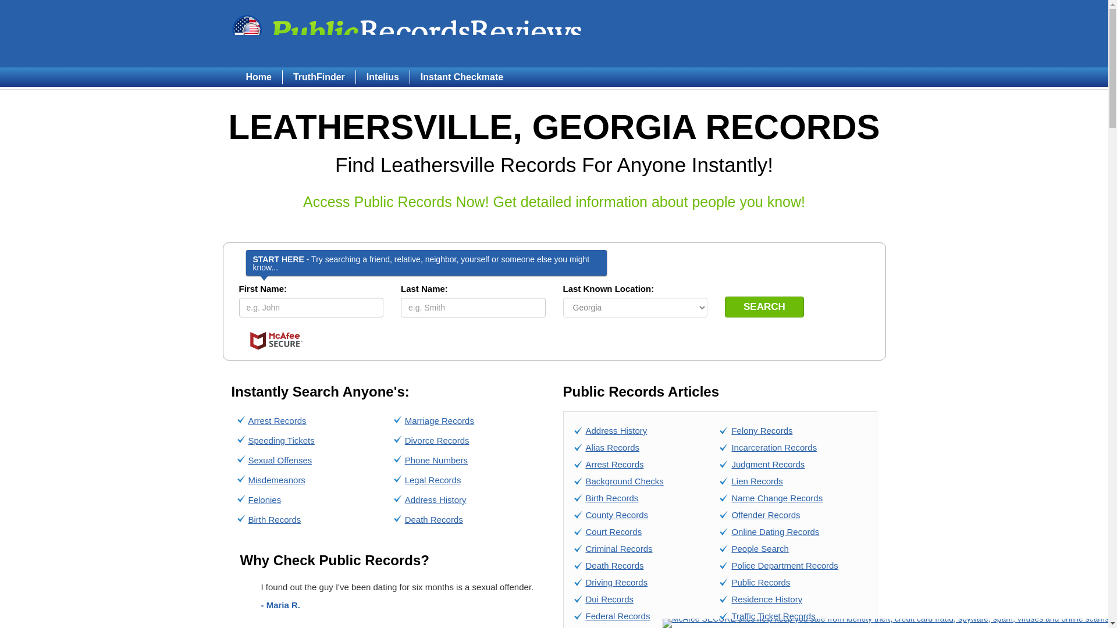 Image resolution: width=1117 pixels, height=628 pixels. I want to click on Dui Records, so click(609, 599).